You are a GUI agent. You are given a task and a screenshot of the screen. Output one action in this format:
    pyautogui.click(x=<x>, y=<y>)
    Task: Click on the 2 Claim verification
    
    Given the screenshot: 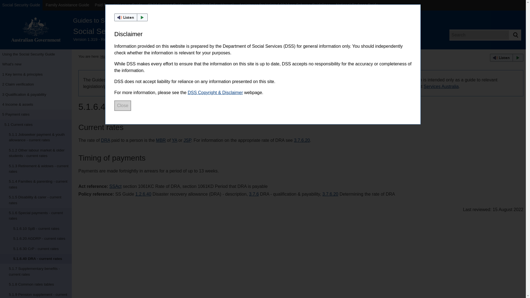 What is the action you would take?
    pyautogui.click(x=36, y=84)
    